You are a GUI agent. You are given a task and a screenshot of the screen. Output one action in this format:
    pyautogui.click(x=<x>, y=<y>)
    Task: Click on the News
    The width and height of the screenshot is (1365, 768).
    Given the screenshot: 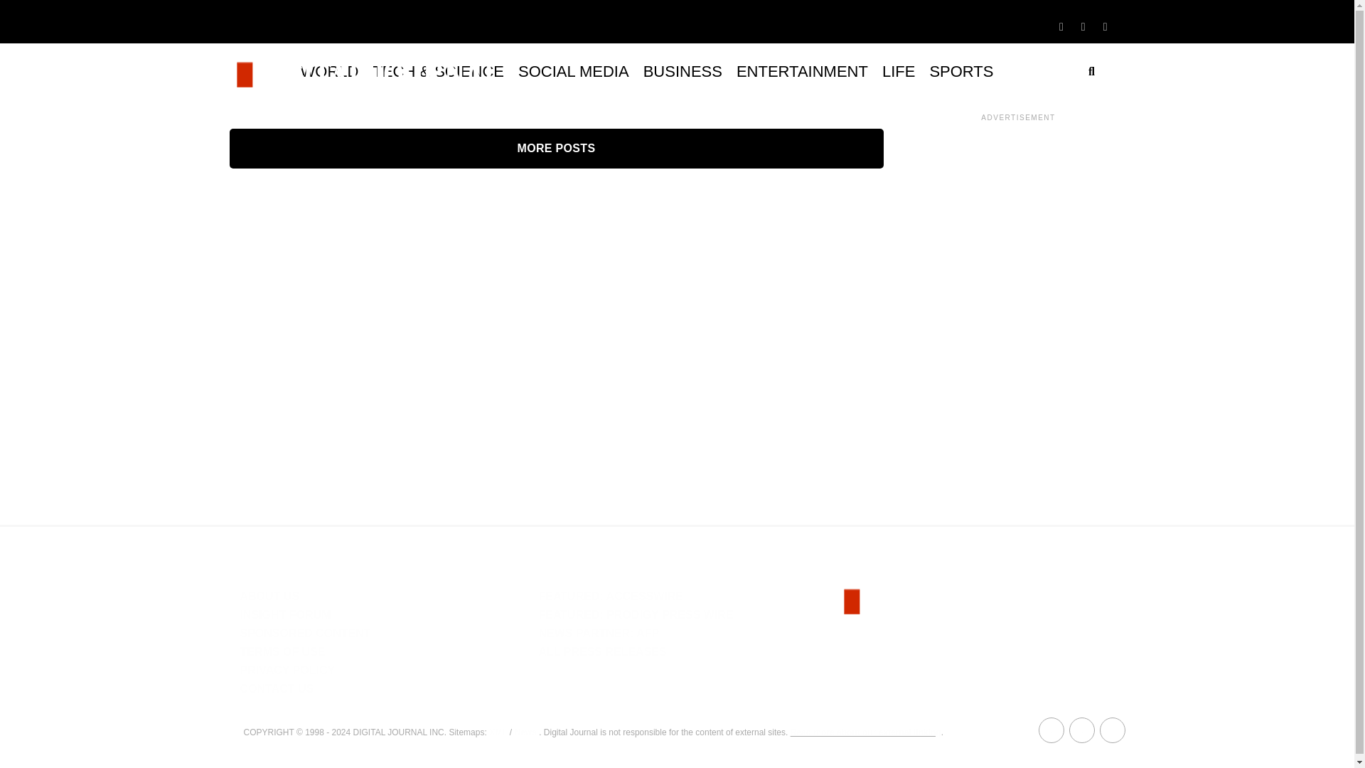 What is the action you would take?
    pyautogui.click(x=525, y=731)
    